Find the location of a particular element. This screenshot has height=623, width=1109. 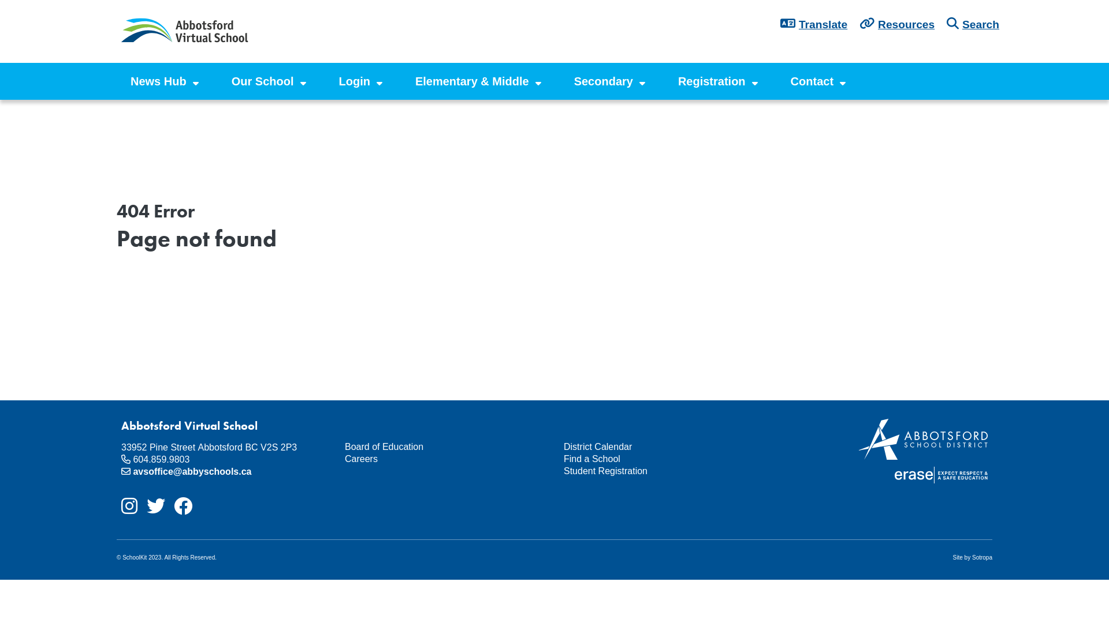

Skip to main content is located at coordinates (0, 0).